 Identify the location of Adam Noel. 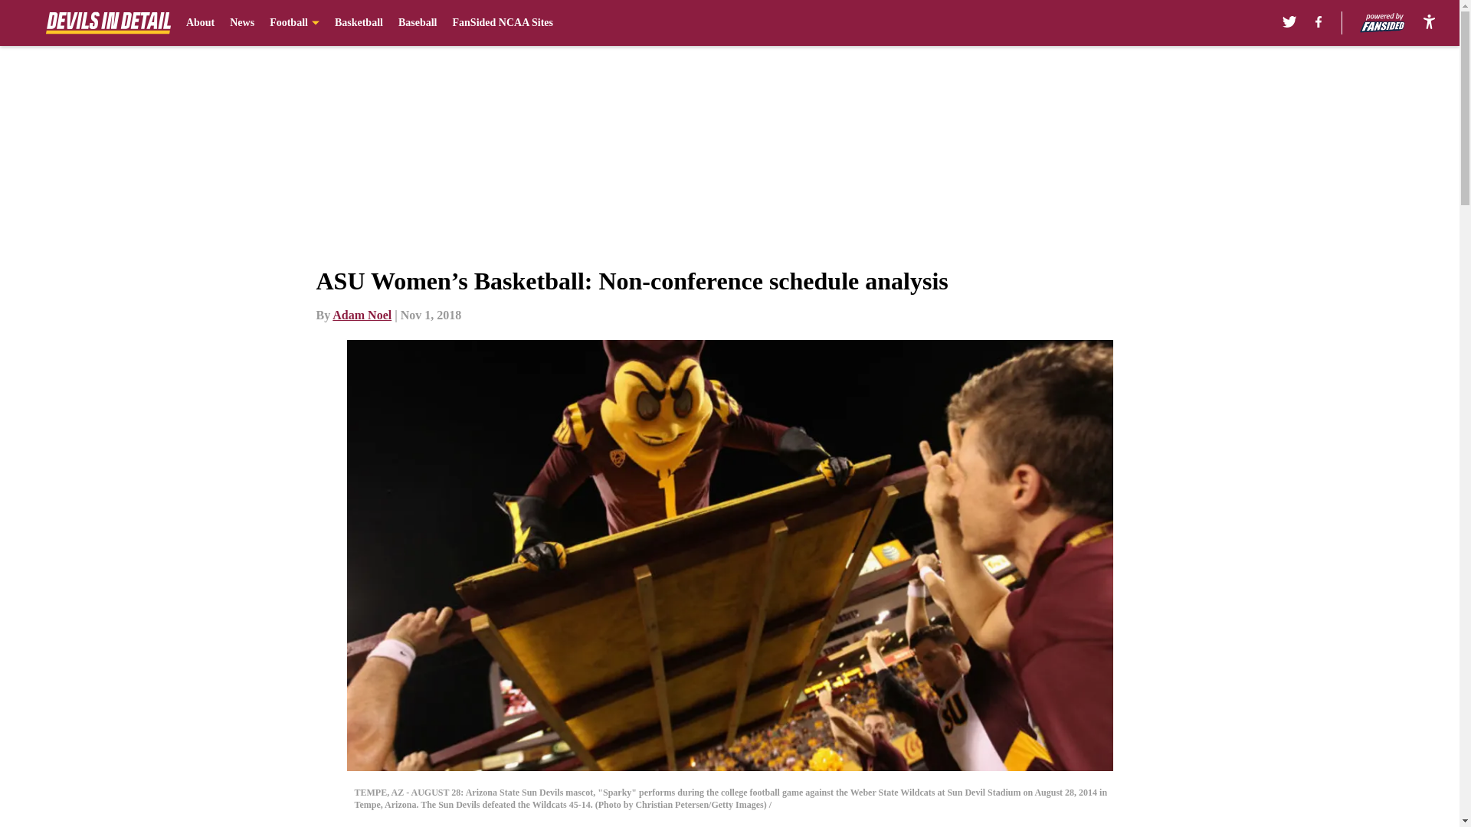
(362, 315).